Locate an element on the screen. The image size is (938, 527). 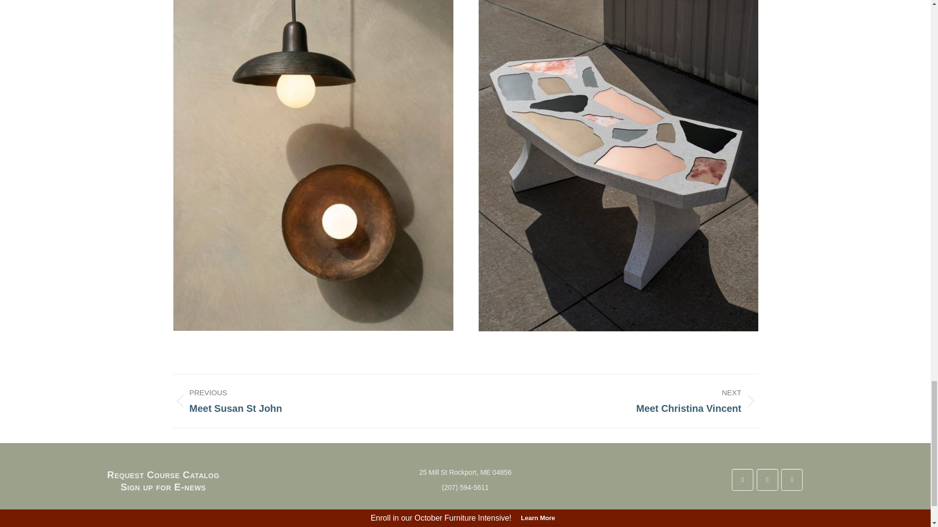
Center for Furniture Craftsmanship on Instagram is located at coordinates (767, 480).